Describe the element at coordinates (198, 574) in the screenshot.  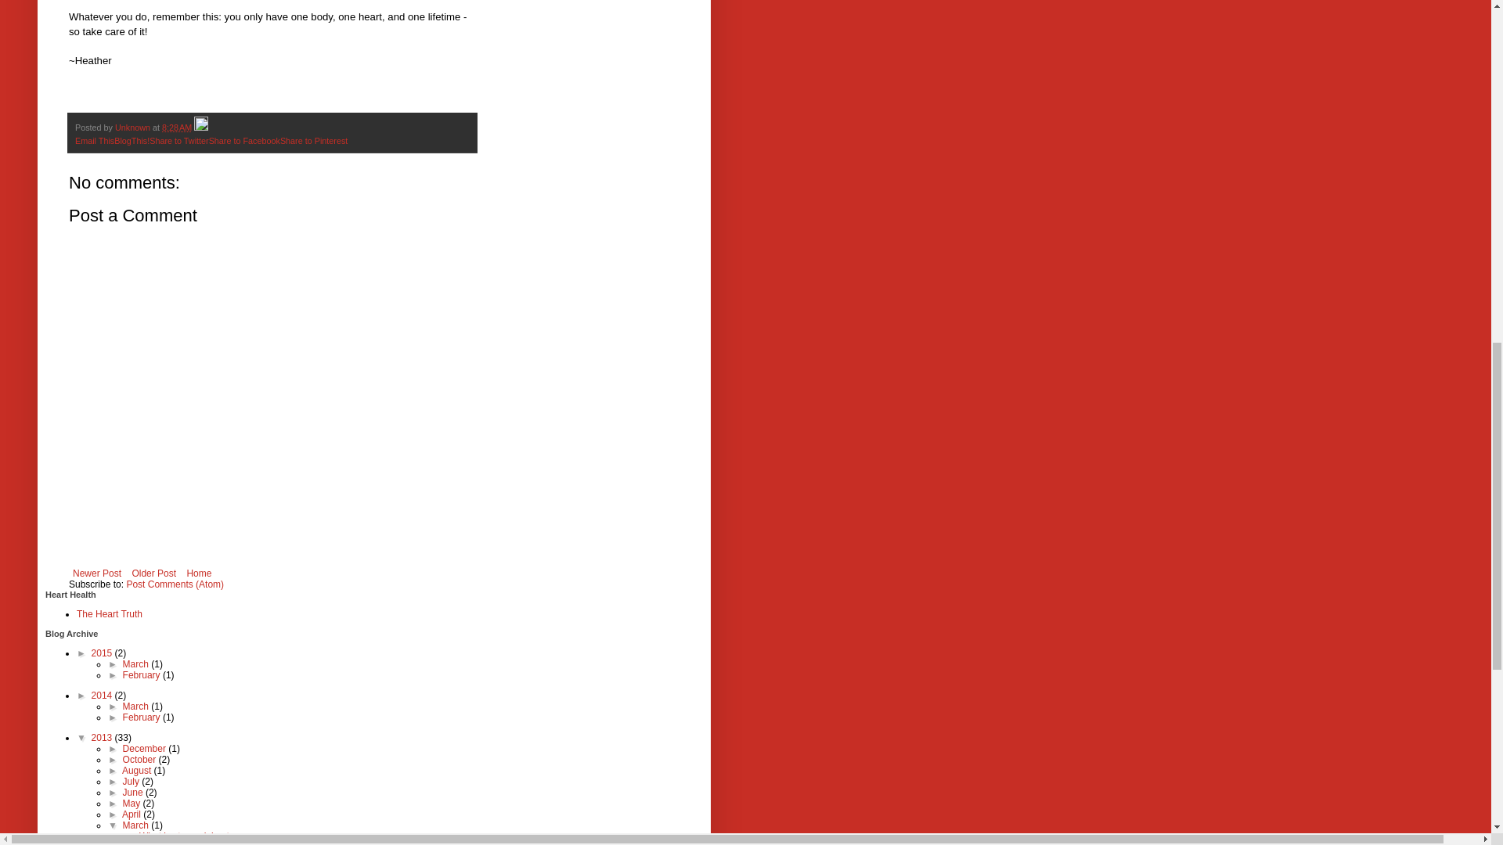
I see `Home` at that location.